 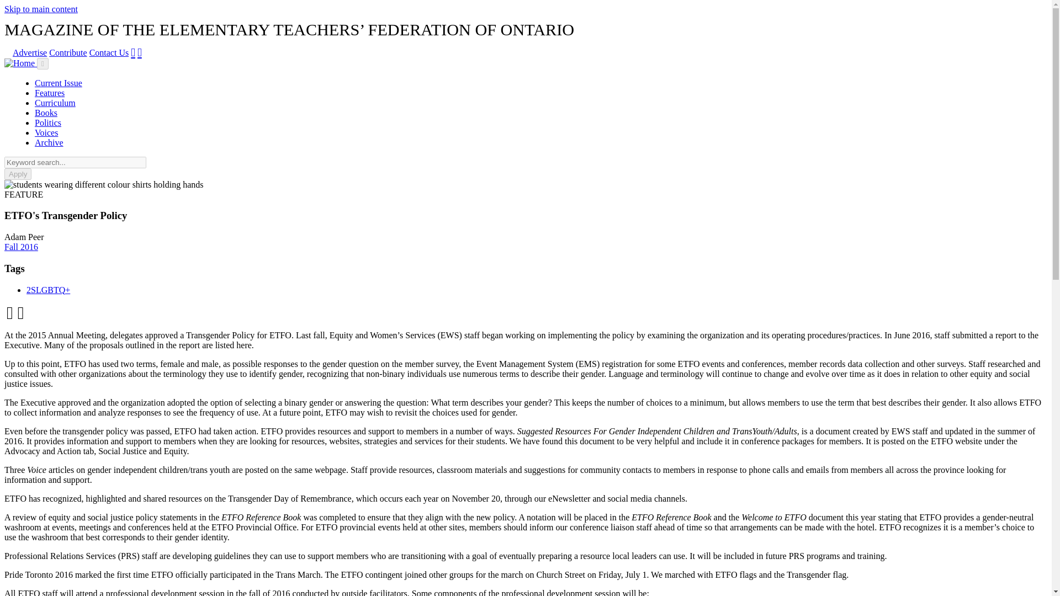 What do you see at coordinates (50, 93) in the screenshot?
I see `Features` at bounding box center [50, 93].